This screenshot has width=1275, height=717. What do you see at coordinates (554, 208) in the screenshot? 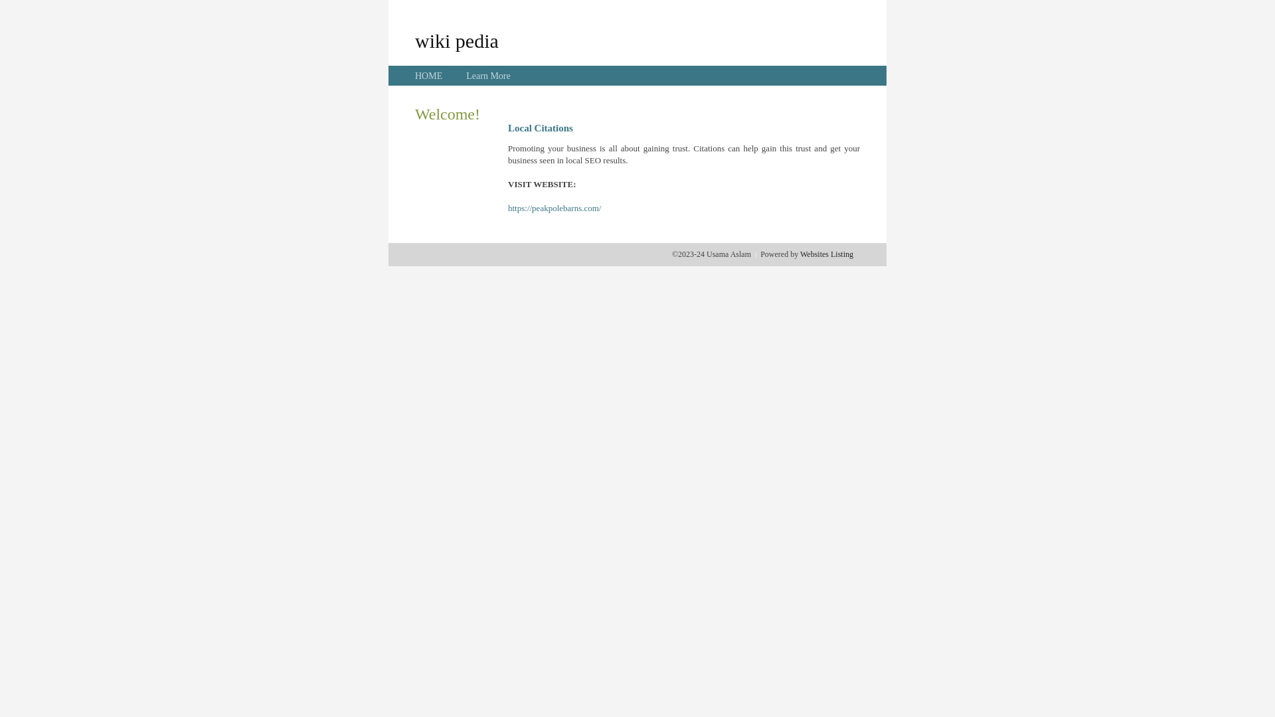
I see `https://peakpolebarns.com/` at bounding box center [554, 208].